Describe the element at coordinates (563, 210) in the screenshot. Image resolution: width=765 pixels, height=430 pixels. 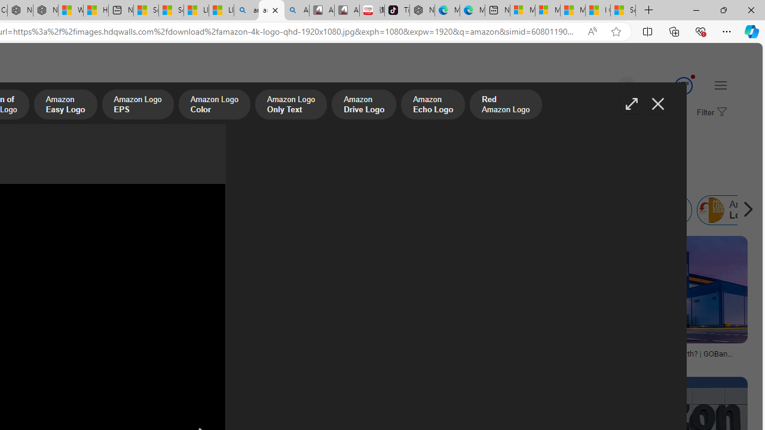
I see `Amazon Egypt` at that location.